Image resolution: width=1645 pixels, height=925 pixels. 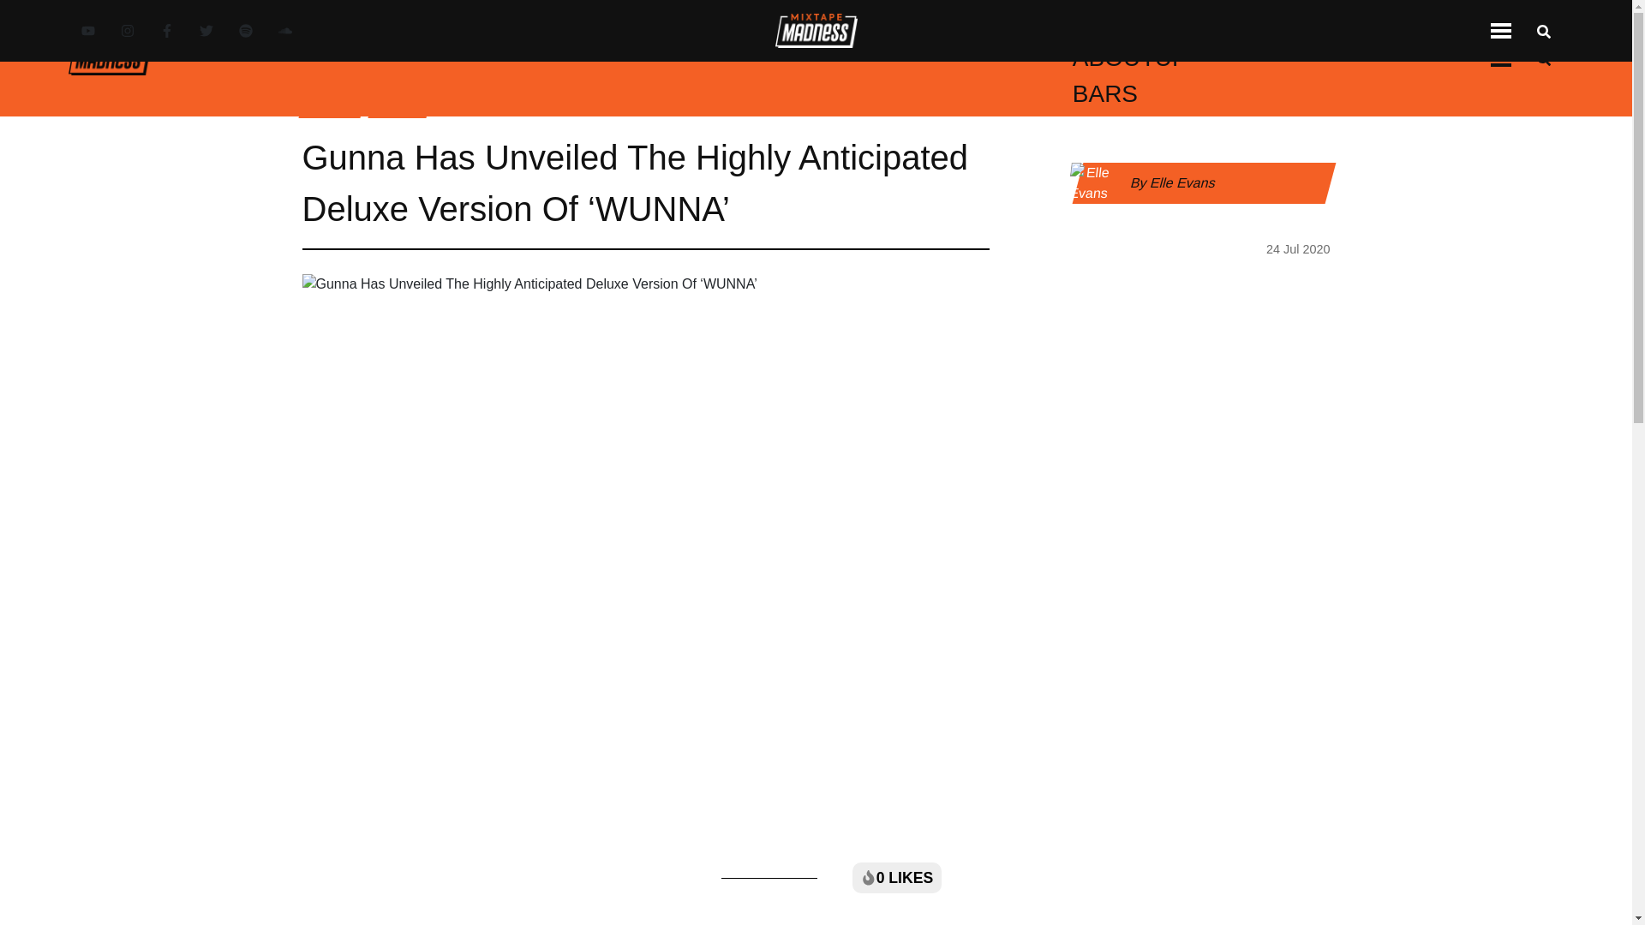 What do you see at coordinates (535, 22) in the screenshot?
I see `NEWS` at bounding box center [535, 22].